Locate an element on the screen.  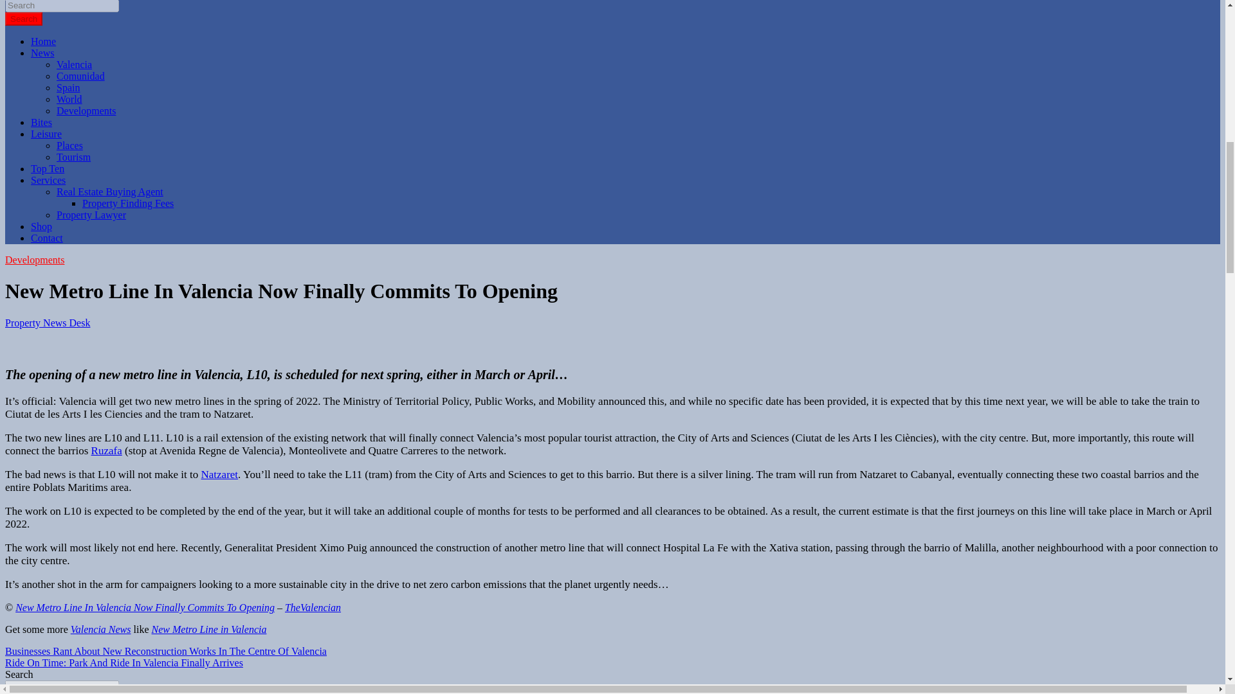
Services is located at coordinates (48, 180).